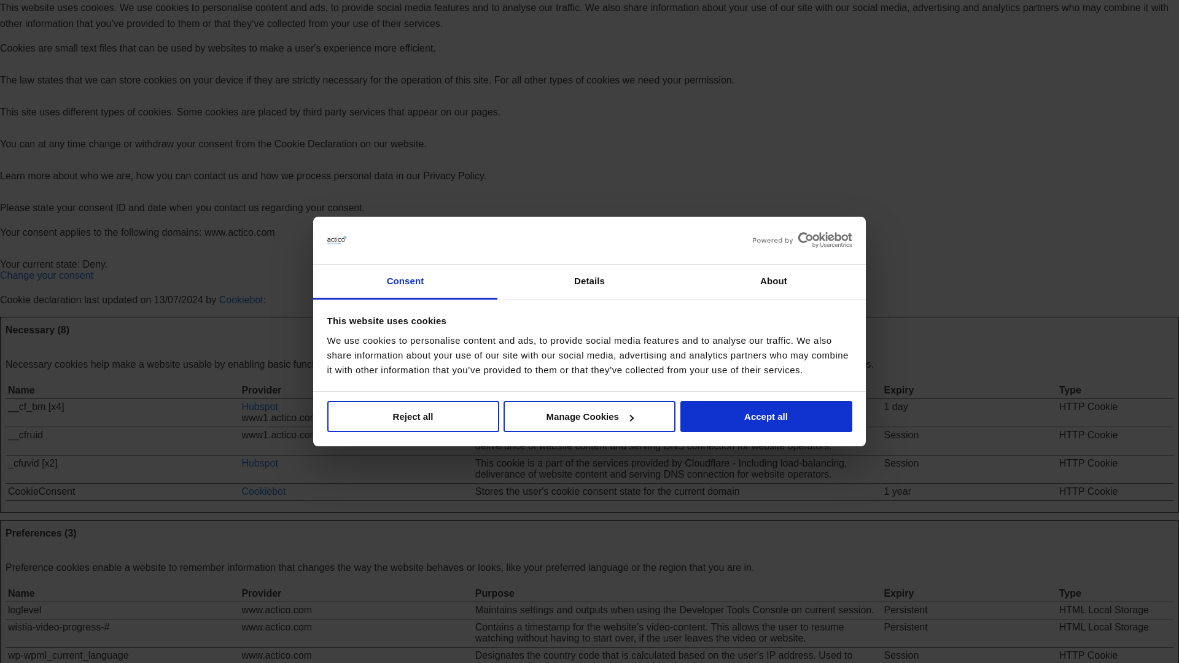  Describe the element at coordinates (241, 300) in the screenshot. I see `Cookiebot` at that location.